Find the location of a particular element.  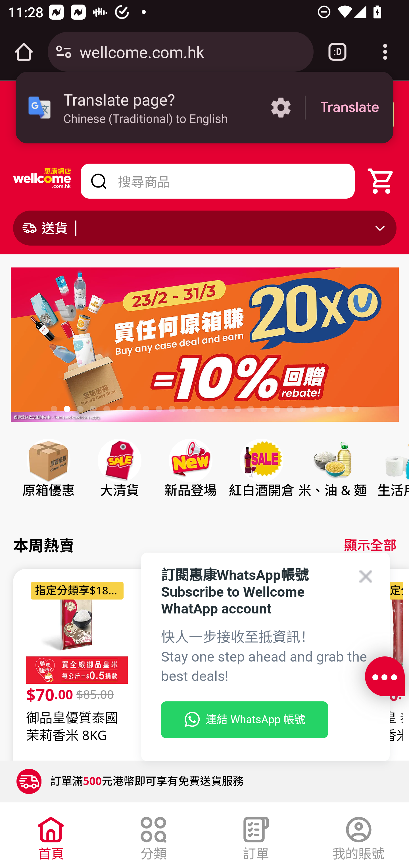

Switch or close tabs is located at coordinates (337, 52).